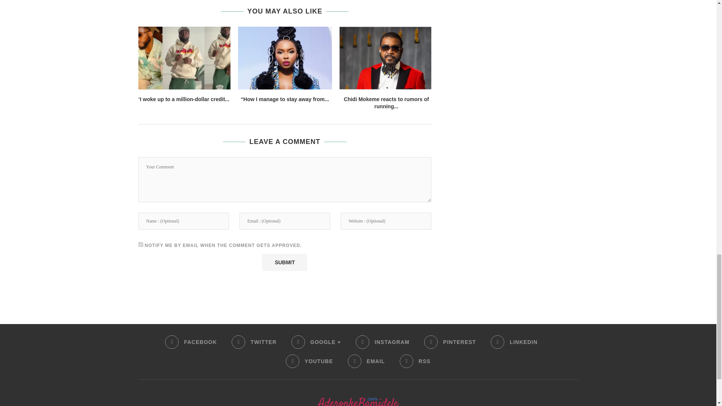 Image resolution: width=722 pixels, height=406 pixels. What do you see at coordinates (284, 262) in the screenshot?
I see `Submit` at bounding box center [284, 262].